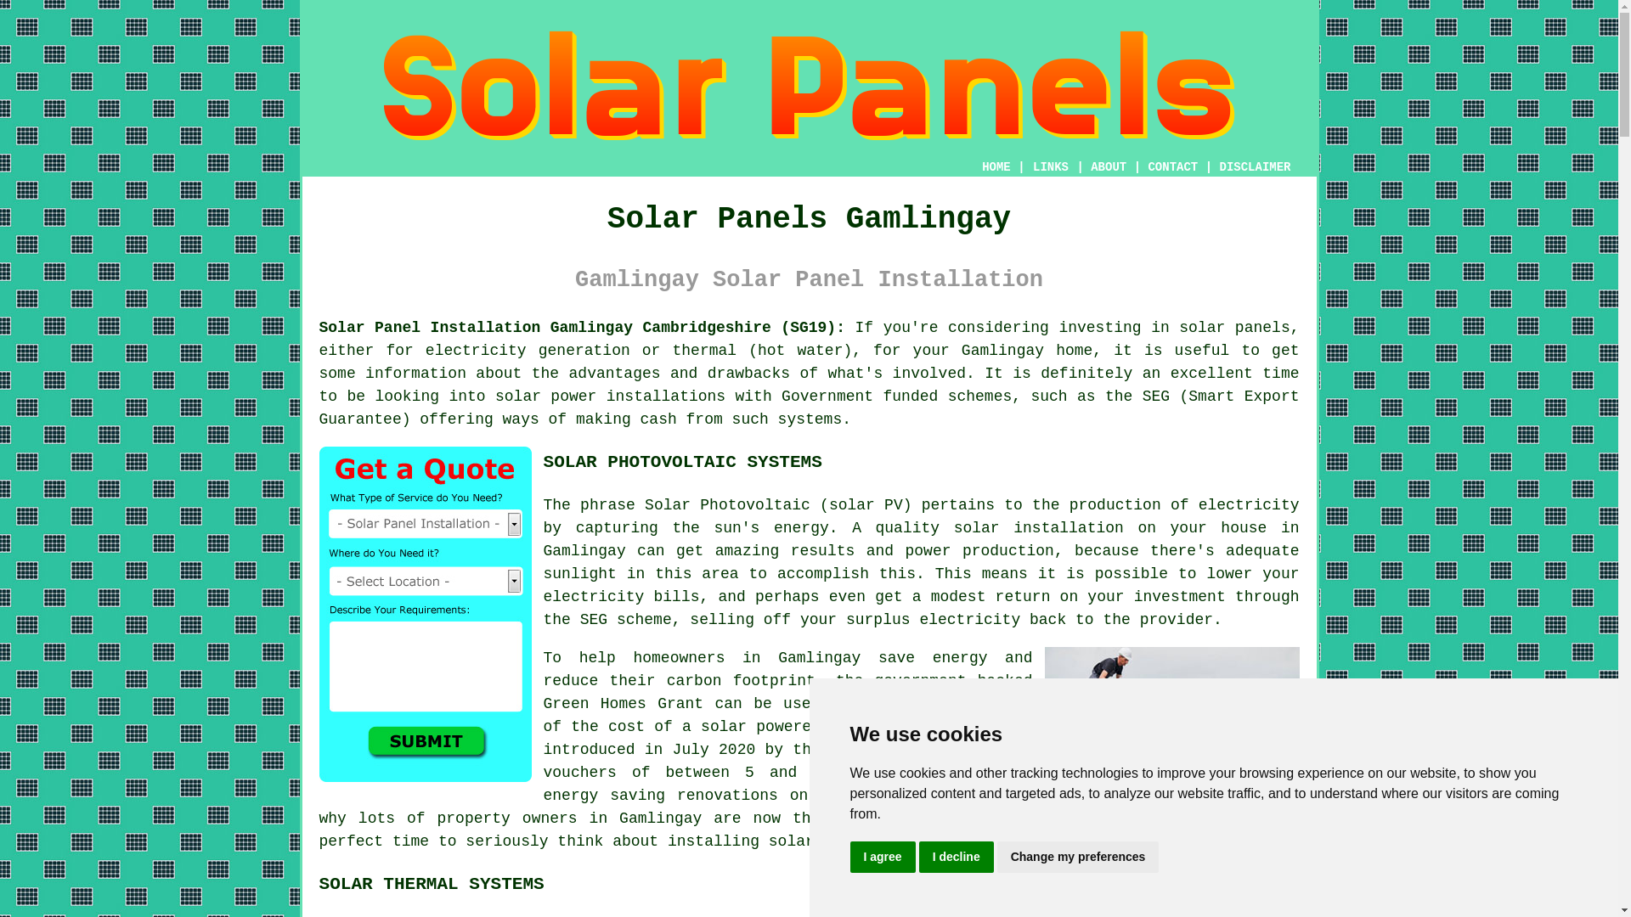 Image resolution: width=1631 pixels, height=917 pixels. What do you see at coordinates (866, 504) in the screenshot?
I see `solar PV` at bounding box center [866, 504].